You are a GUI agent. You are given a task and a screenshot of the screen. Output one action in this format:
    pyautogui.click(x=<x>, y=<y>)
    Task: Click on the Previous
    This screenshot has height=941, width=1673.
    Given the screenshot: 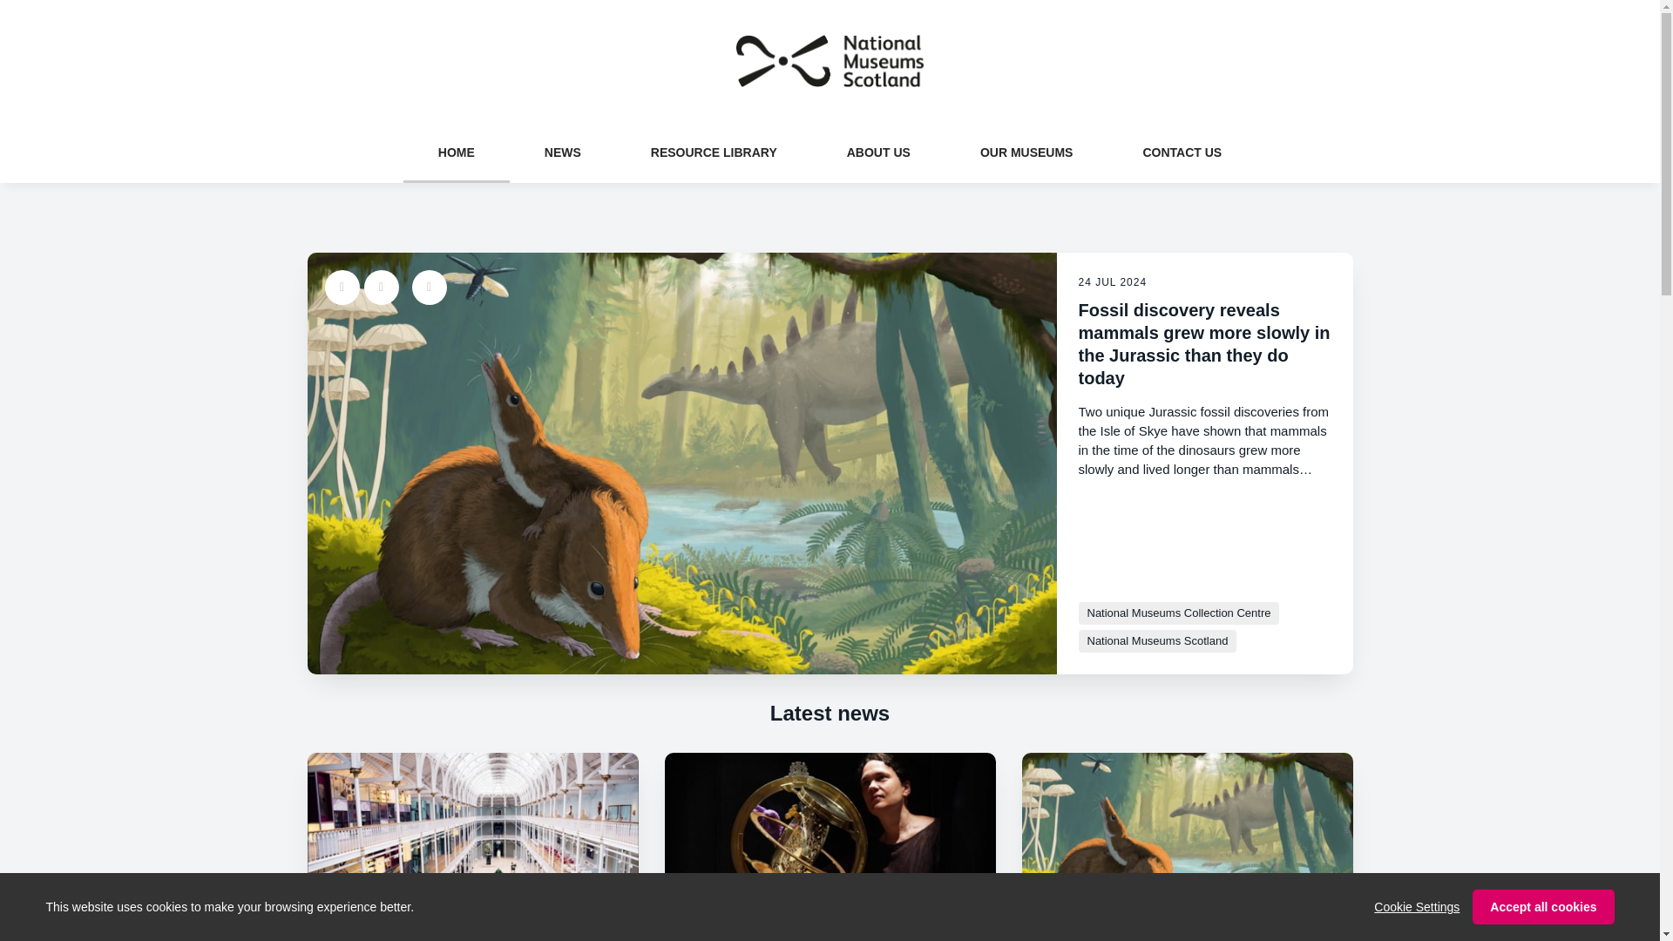 What is the action you would take?
    pyautogui.click(x=342, y=287)
    